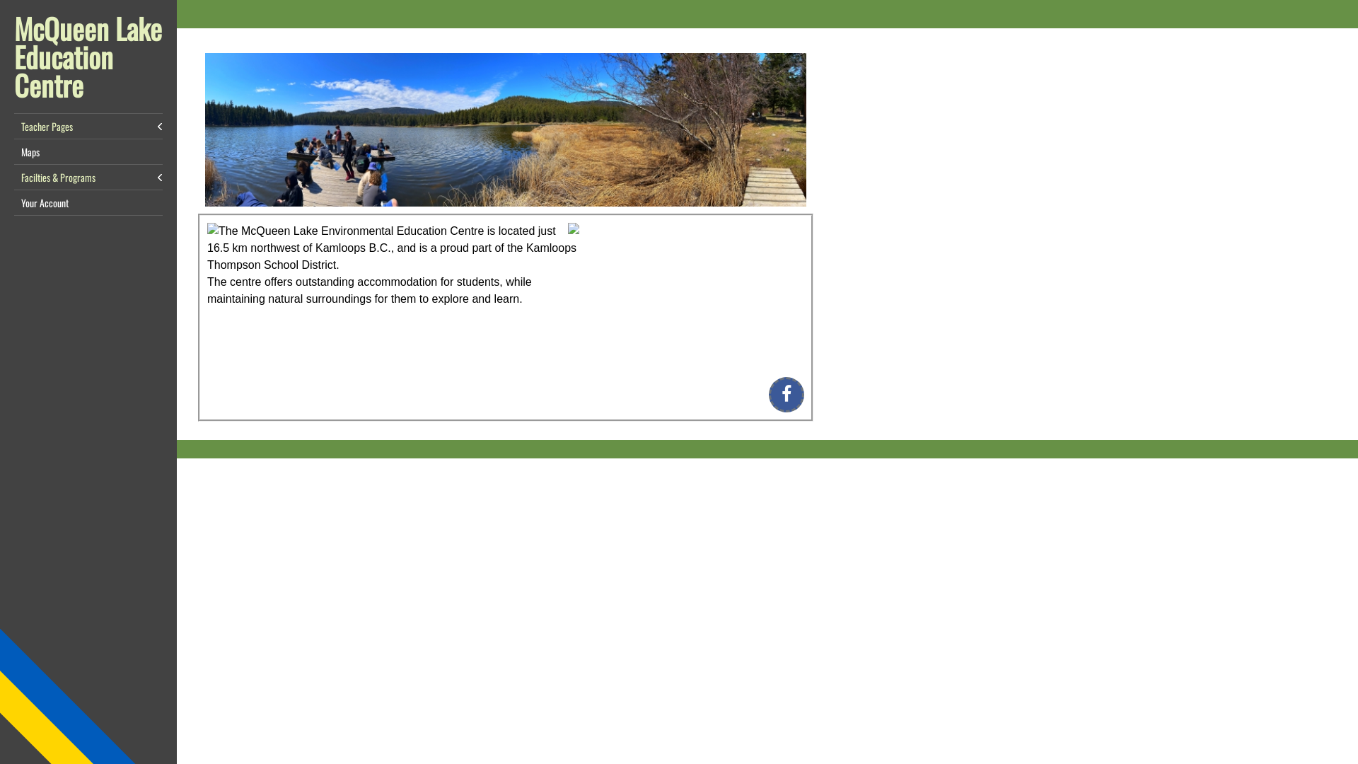 Image resolution: width=1358 pixels, height=764 pixels. I want to click on Your Account, so click(88, 202).